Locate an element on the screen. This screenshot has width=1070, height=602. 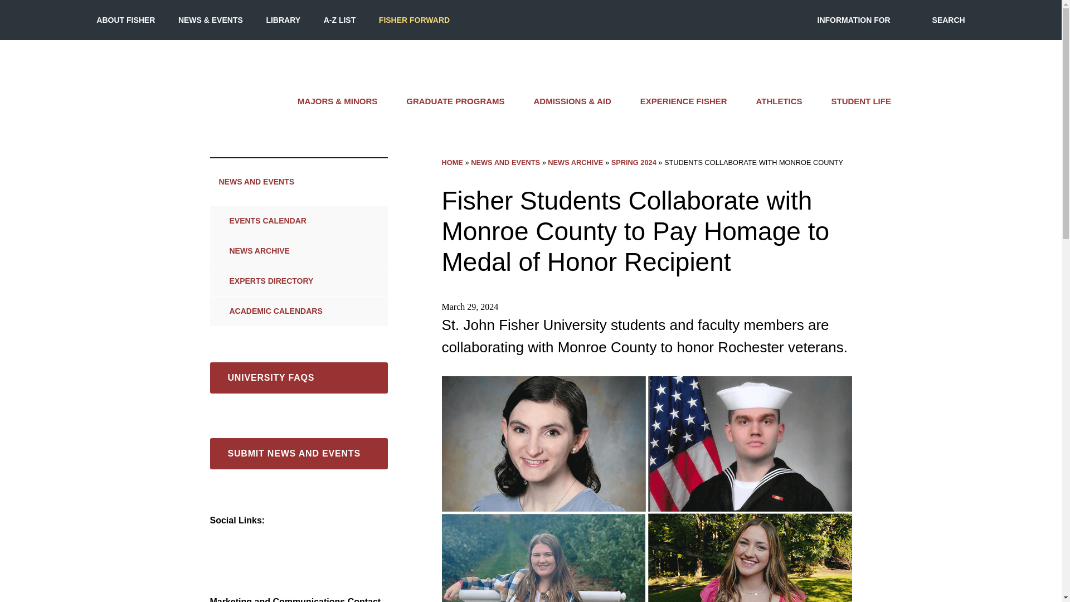
A-Z LIST is located at coordinates (340, 20).